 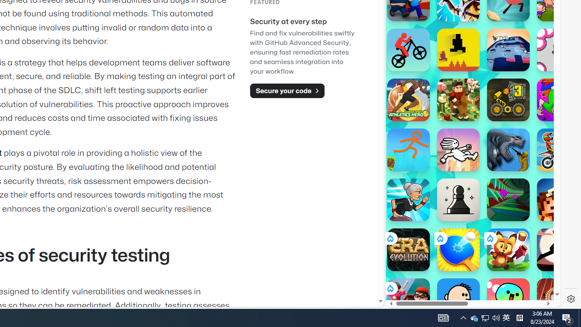 What do you see at coordinates (558, 100) in the screenshot?
I see `JollyWorld` at bounding box center [558, 100].